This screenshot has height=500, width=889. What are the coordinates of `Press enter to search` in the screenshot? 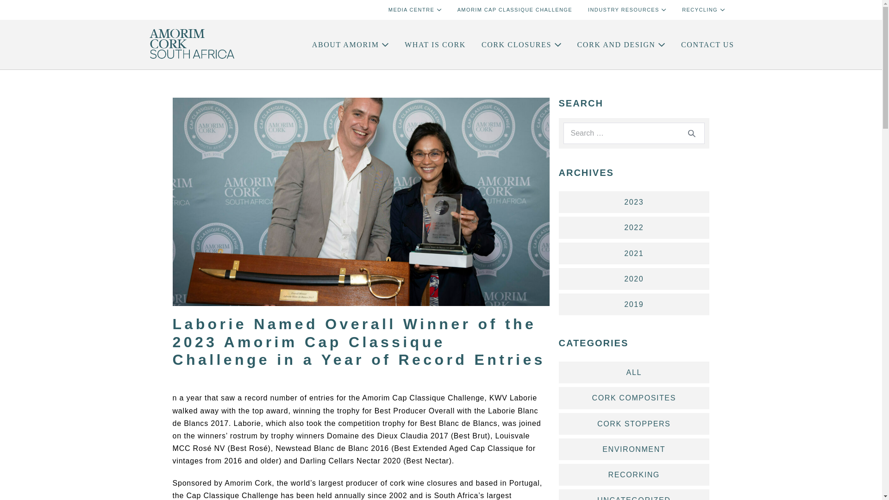 It's located at (633, 133).